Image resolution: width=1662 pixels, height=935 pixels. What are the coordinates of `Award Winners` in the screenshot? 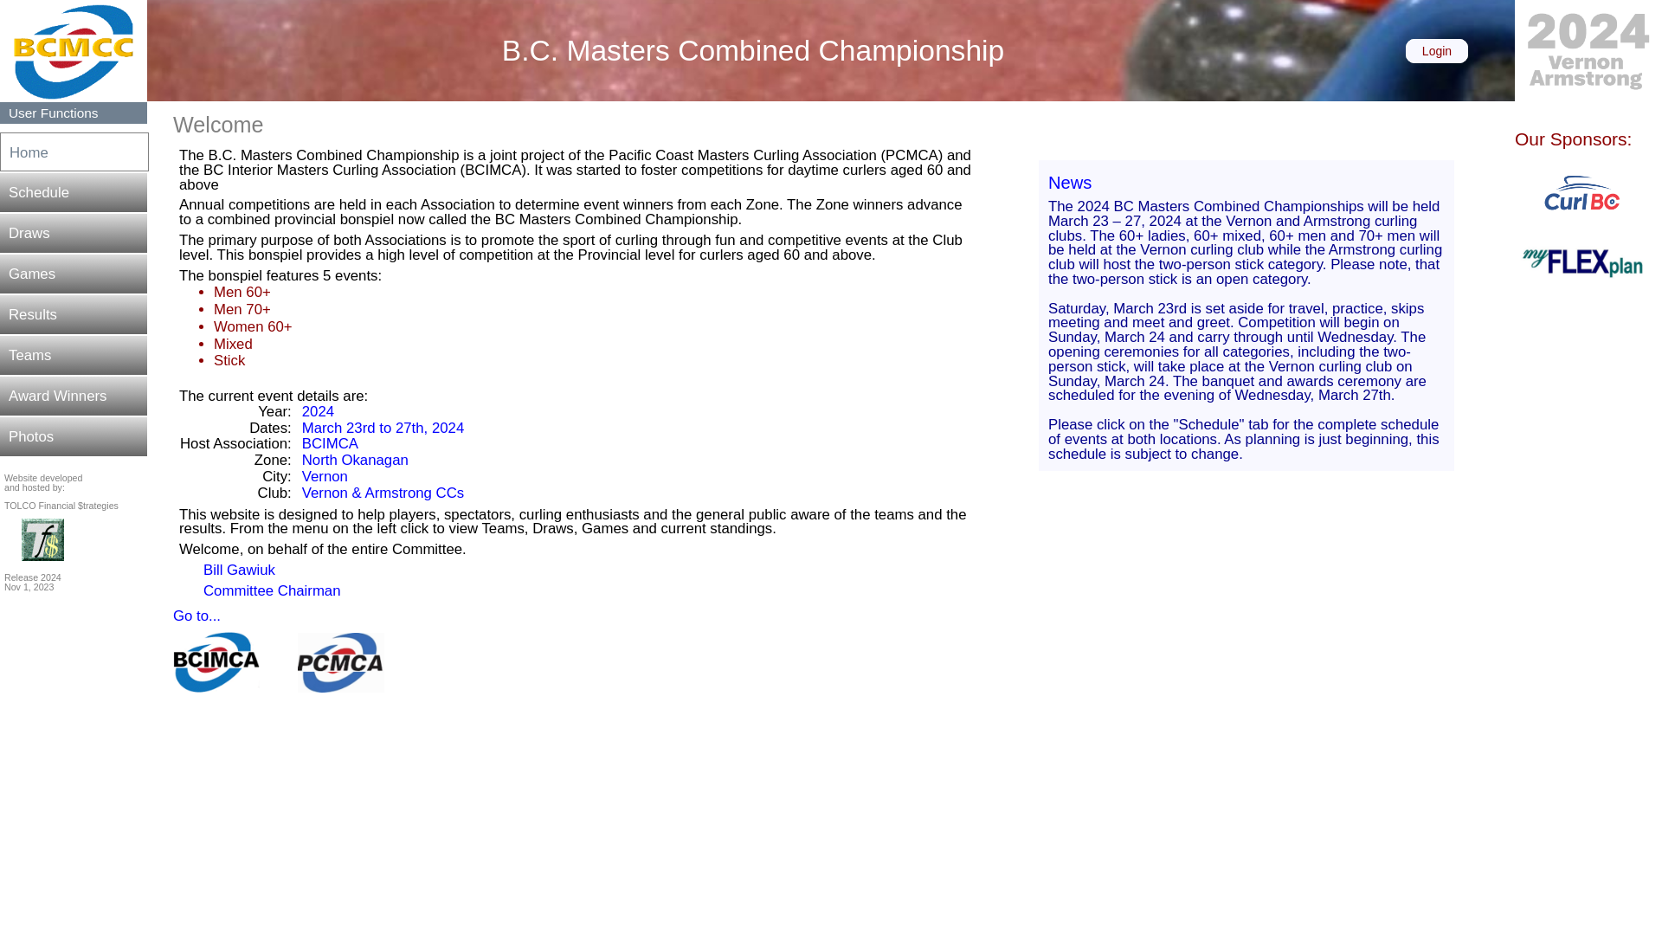 It's located at (74, 397).